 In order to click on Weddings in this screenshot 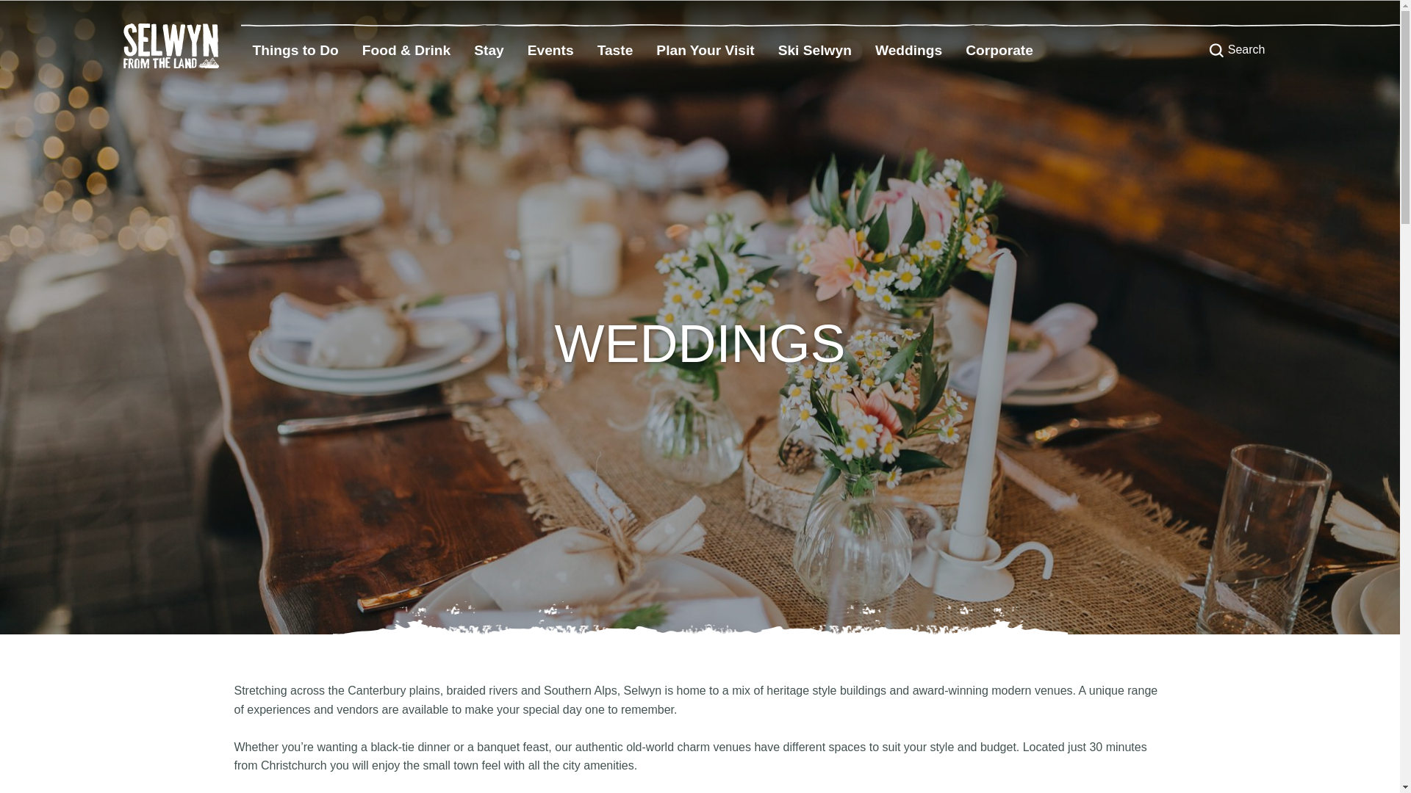, I will do `click(908, 50)`.